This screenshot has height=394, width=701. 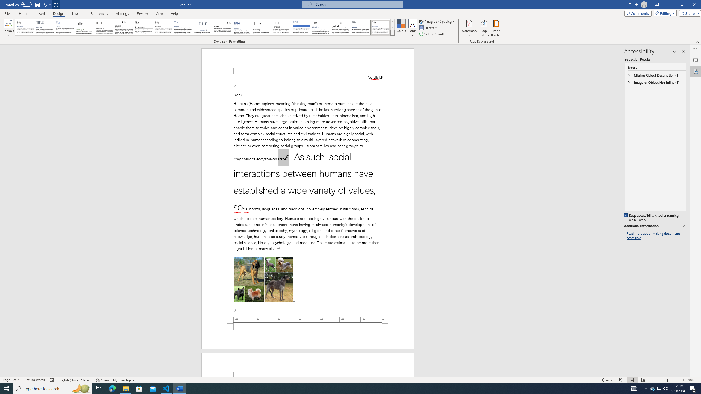 I want to click on Style Set, so click(x=392, y=33).